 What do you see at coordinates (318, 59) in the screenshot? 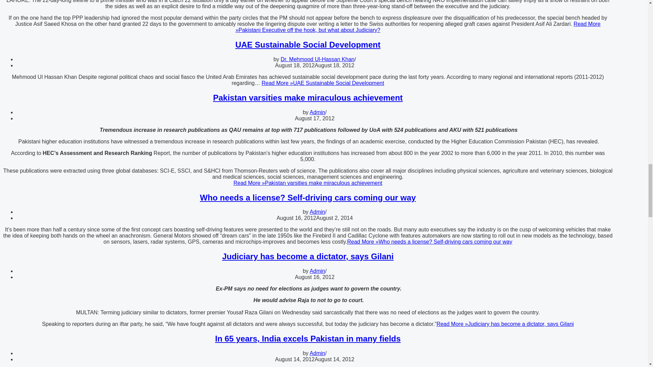
I see `Posts by Dr. Mehmood Ul-Hassan Khan` at bounding box center [318, 59].